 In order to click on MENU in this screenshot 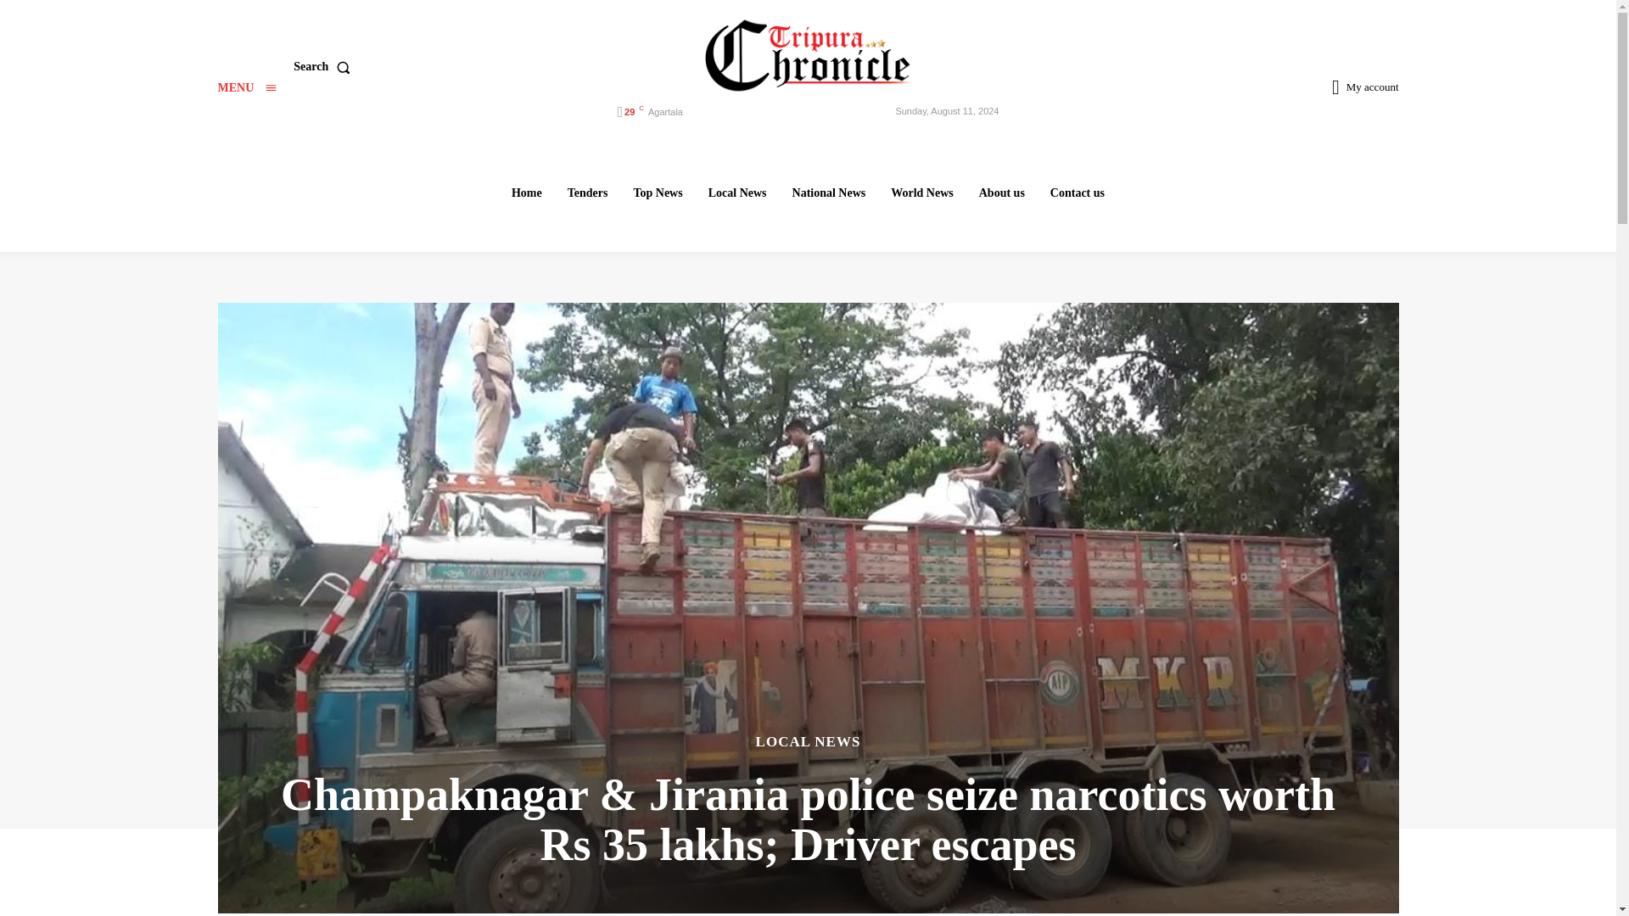, I will do `click(246, 88)`.